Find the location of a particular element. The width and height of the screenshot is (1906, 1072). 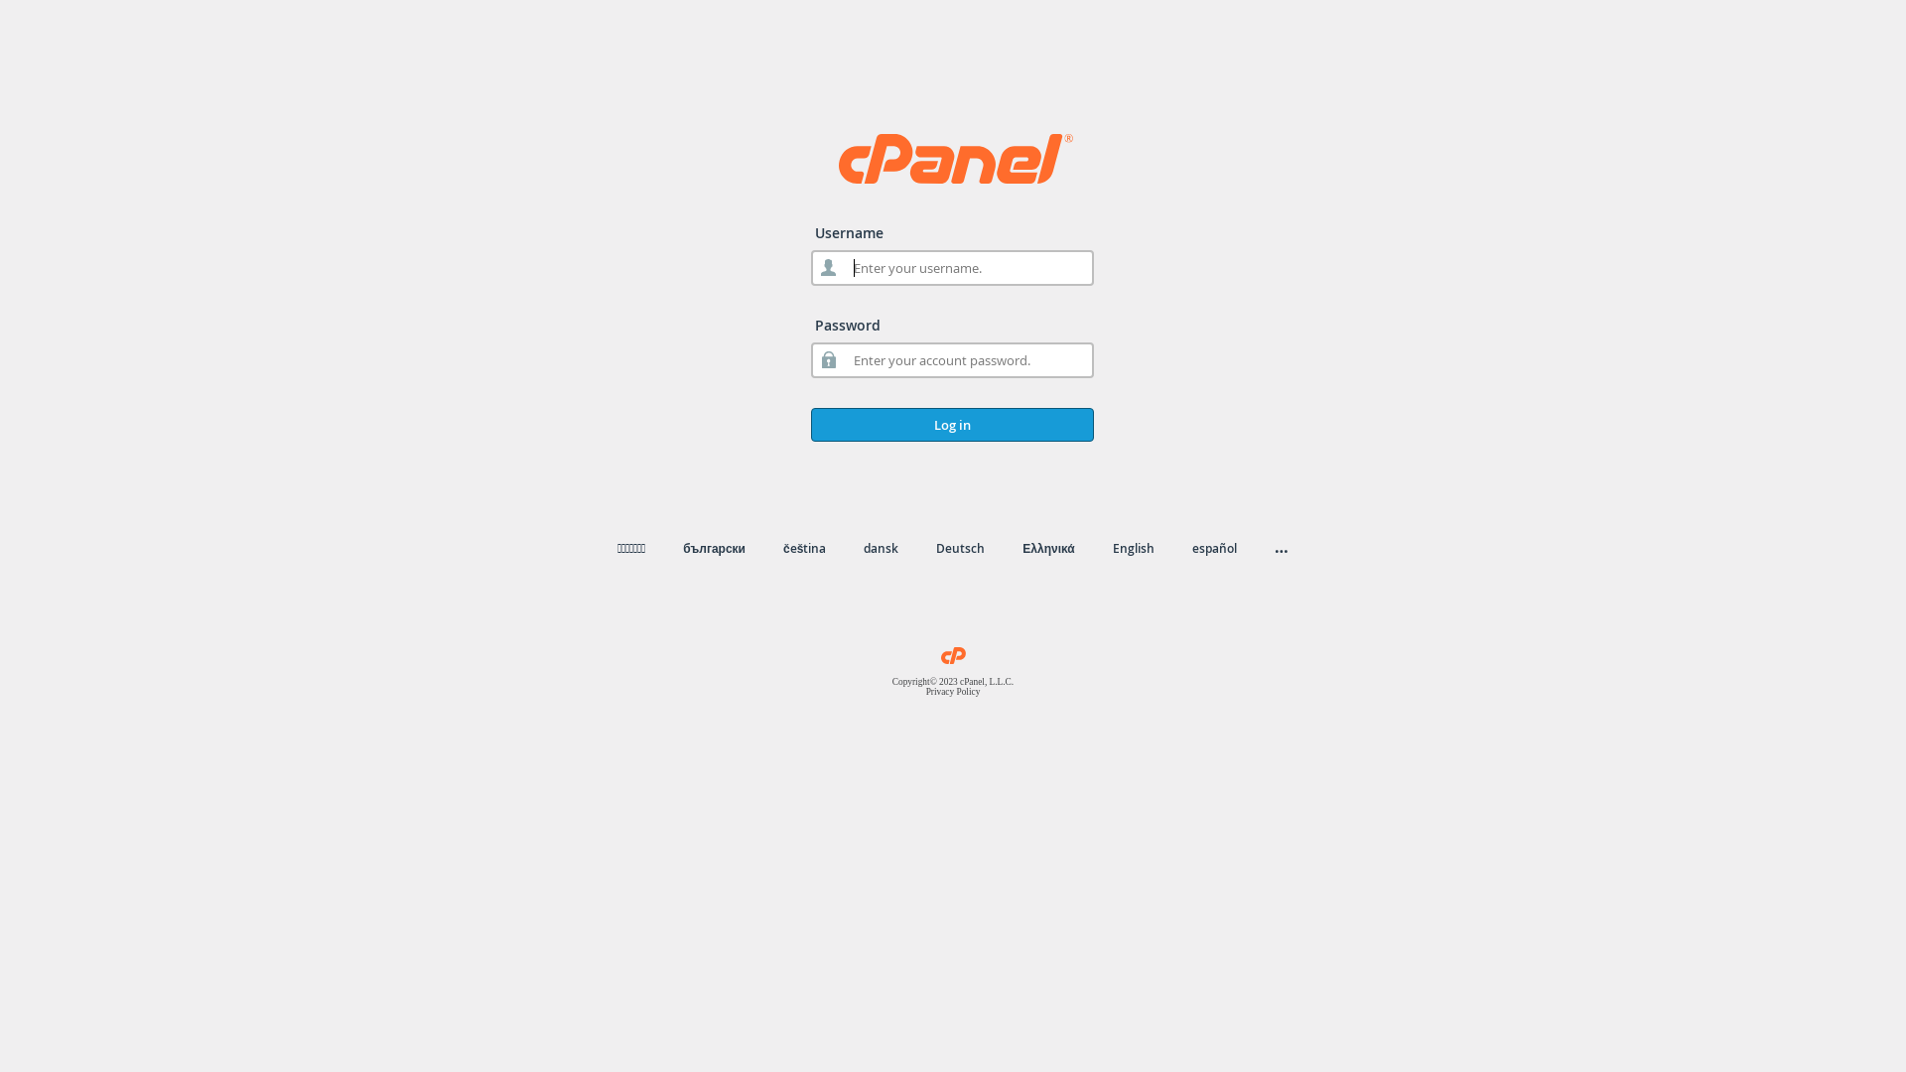

English is located at coordinates (1134, 548).